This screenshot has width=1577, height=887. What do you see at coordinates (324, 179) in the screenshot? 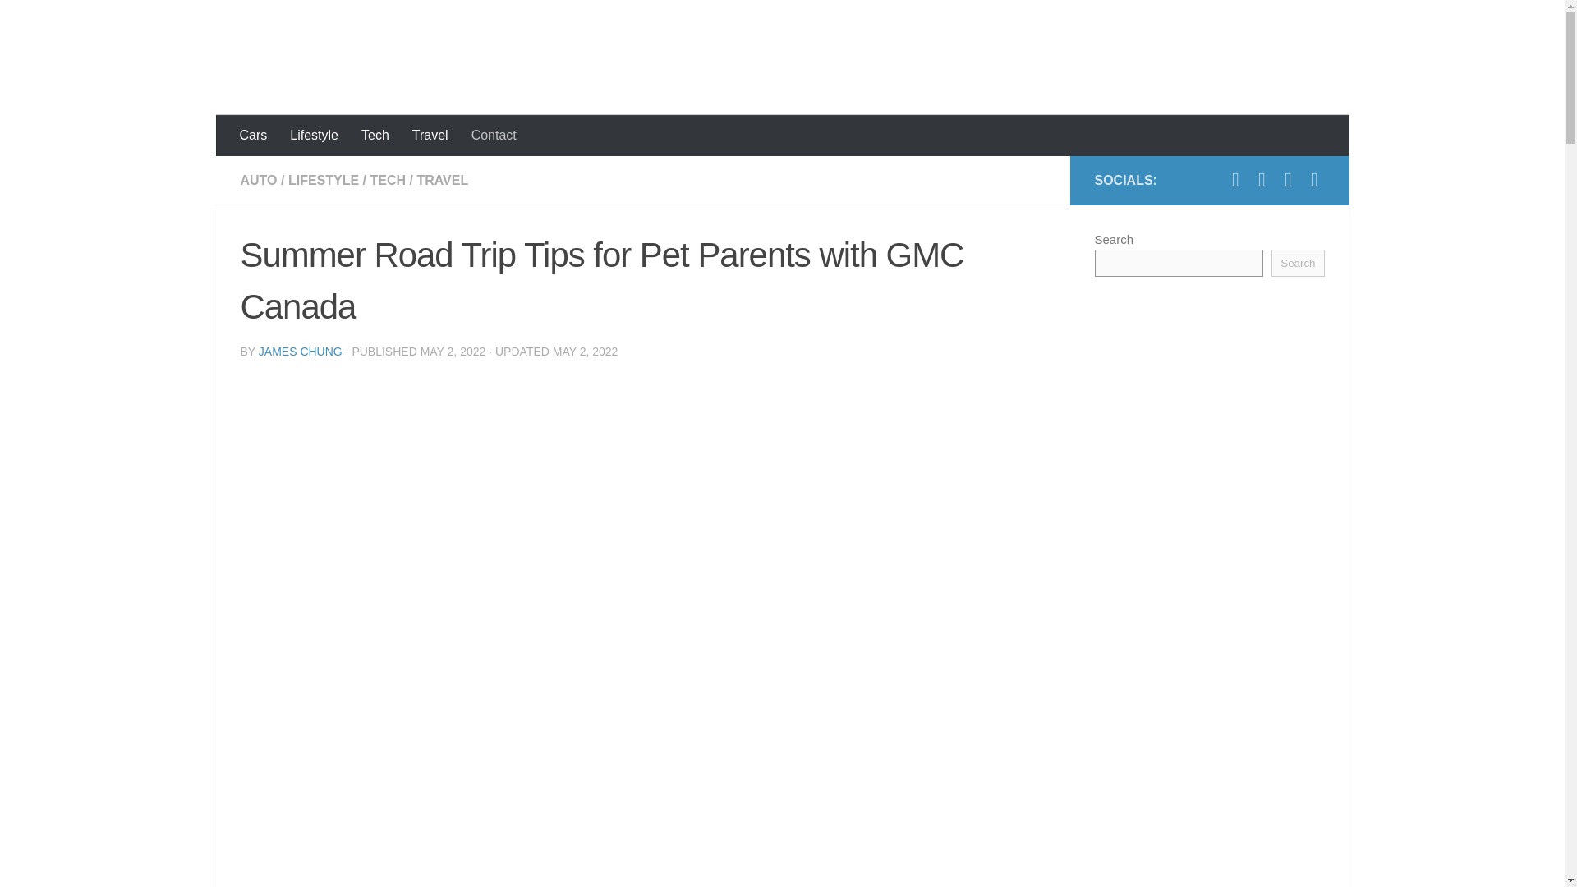
I see `LIFESTYLE` at bounding box center [324, 179].